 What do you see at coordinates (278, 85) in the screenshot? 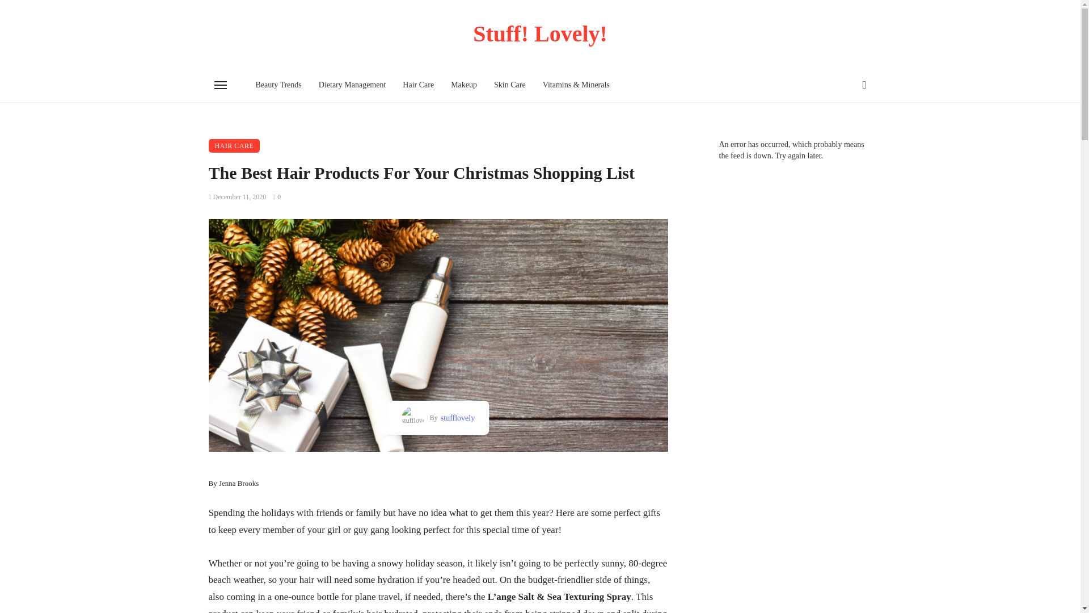
I see `Beauty Trends` at bounding box center [278, 85].